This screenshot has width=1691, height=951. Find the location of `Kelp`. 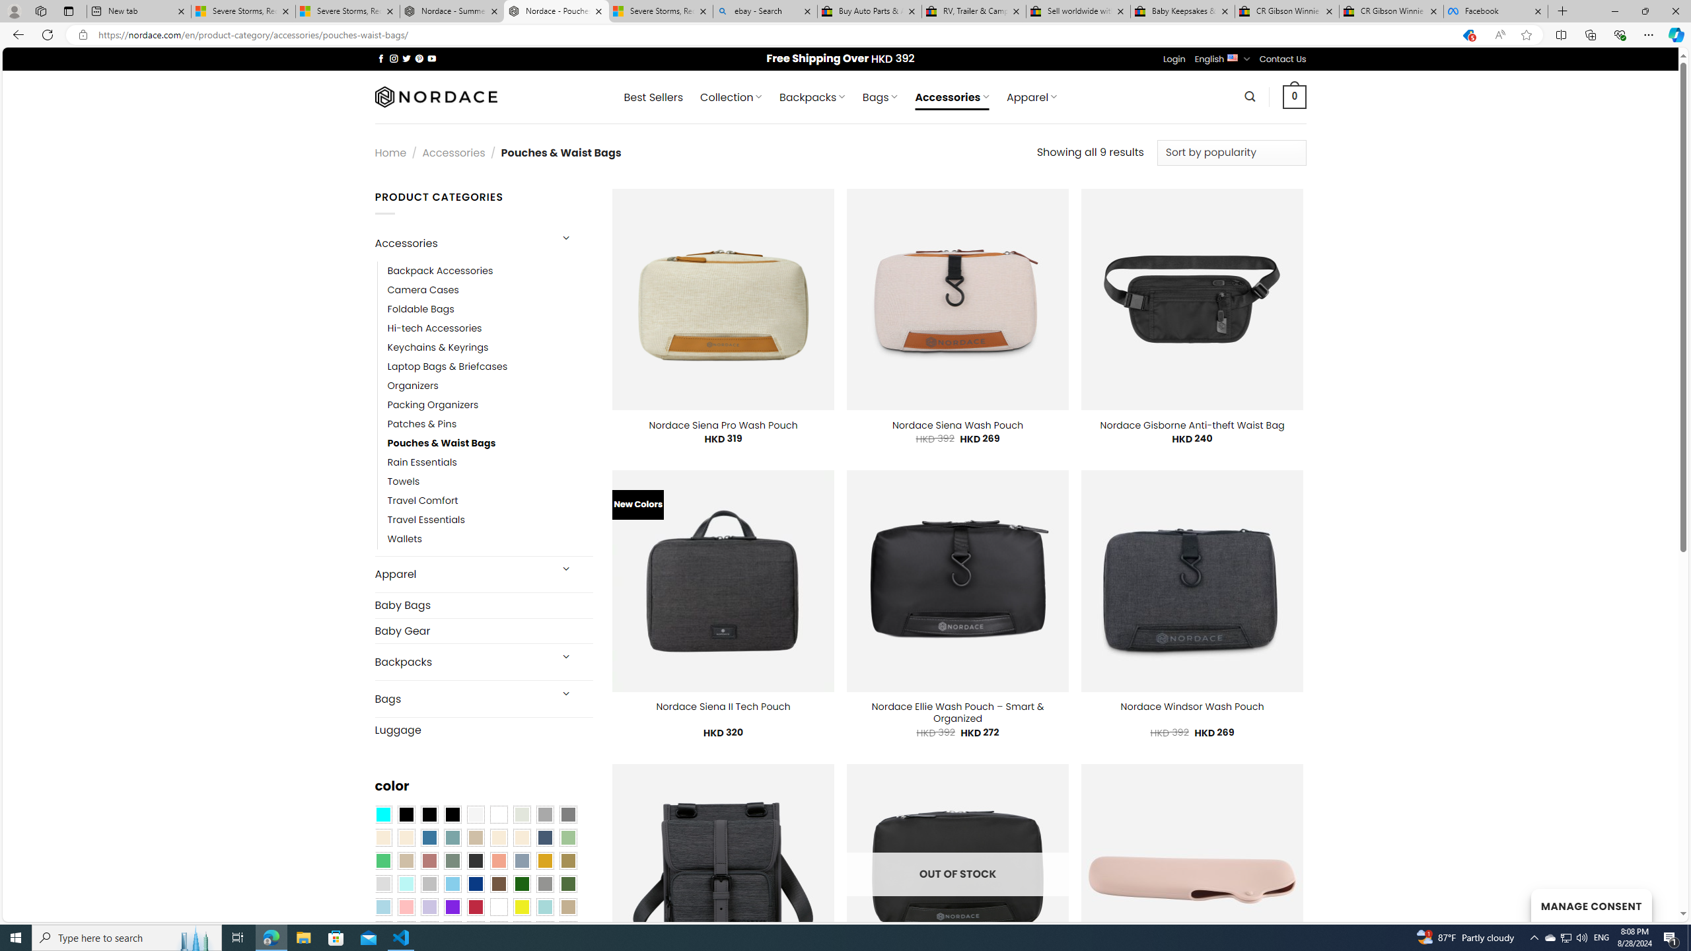

Kelp is located at coordinates (568, 861).